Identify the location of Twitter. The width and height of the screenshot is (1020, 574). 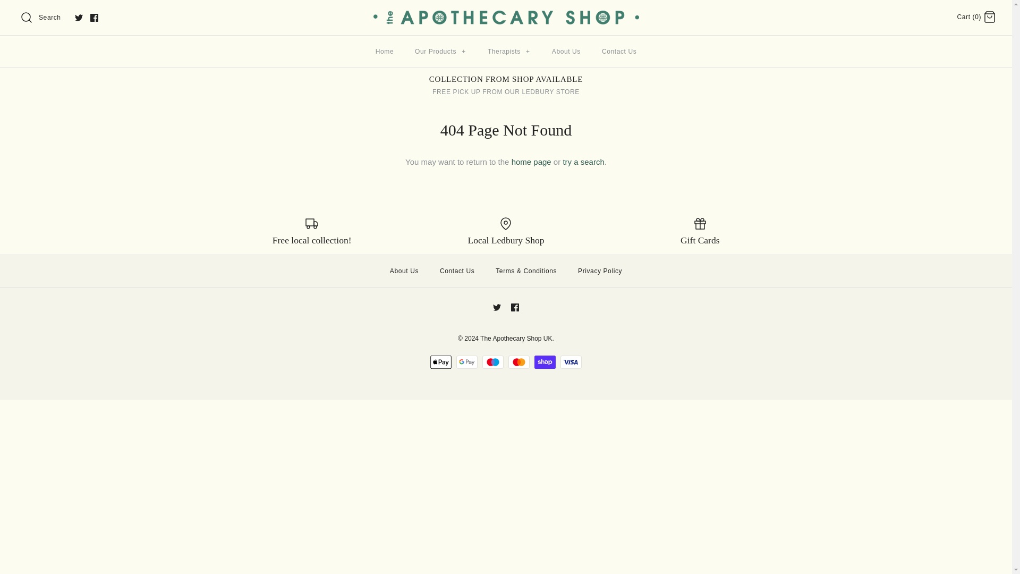
(496, 307).